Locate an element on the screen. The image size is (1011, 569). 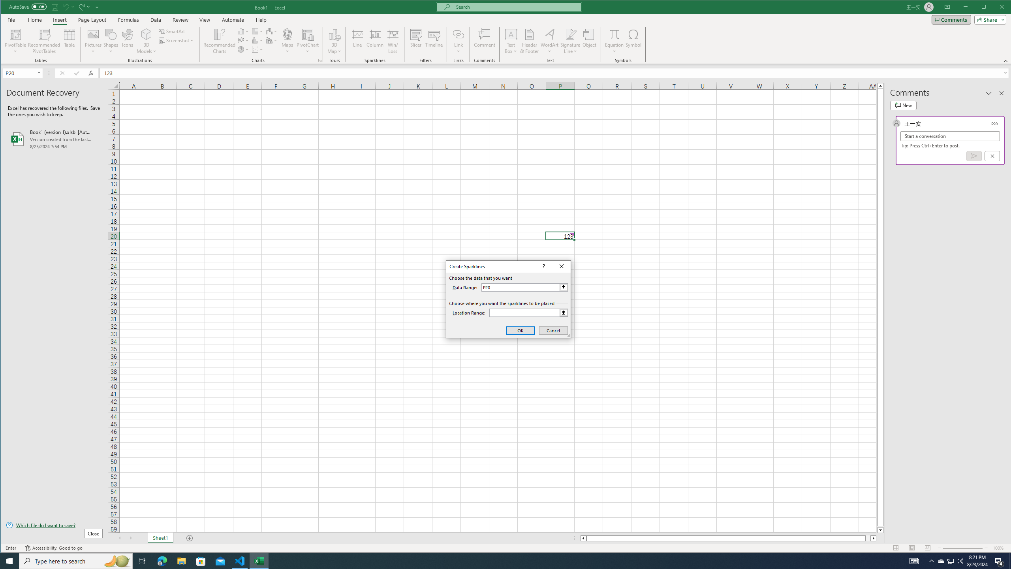
Notification Chevron is located at coordinates (16, 41).